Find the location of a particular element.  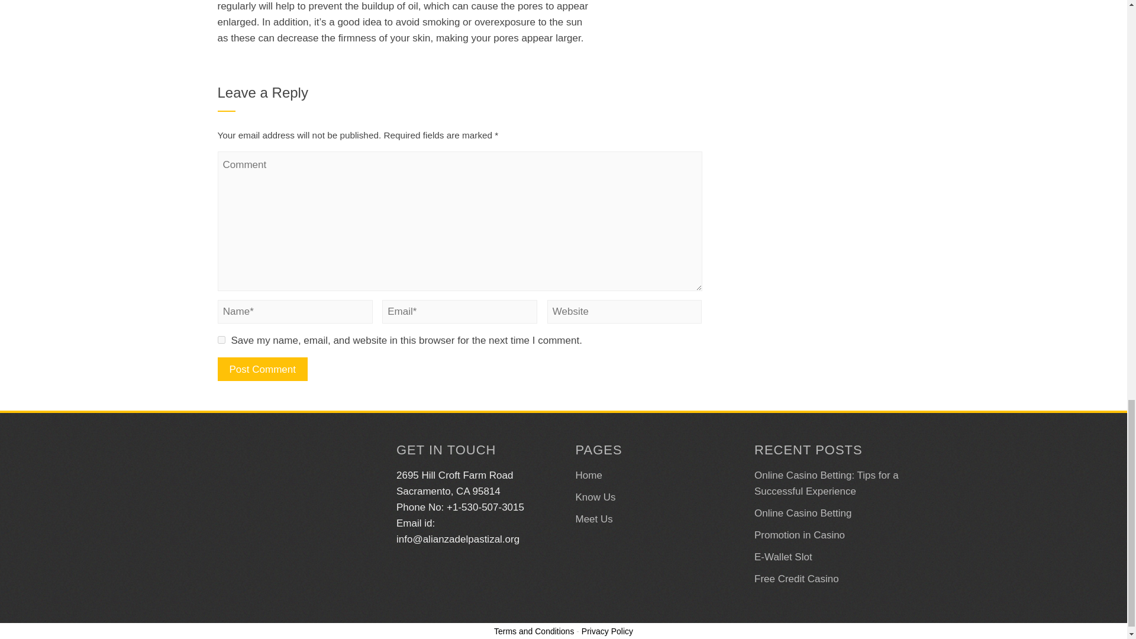

E-Wallet Slot is located at coordinates (783, 557).